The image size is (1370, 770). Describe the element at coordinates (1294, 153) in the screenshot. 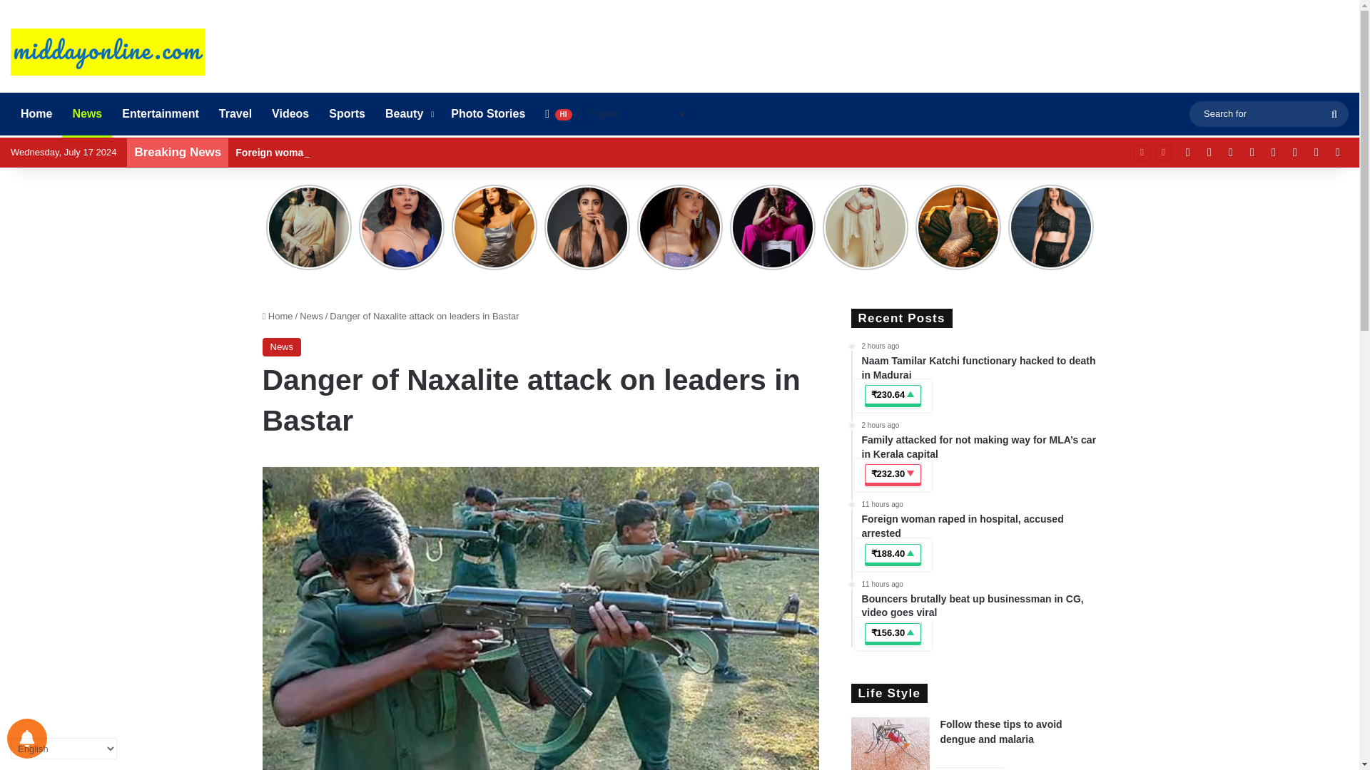

I see `Log In` at that location.